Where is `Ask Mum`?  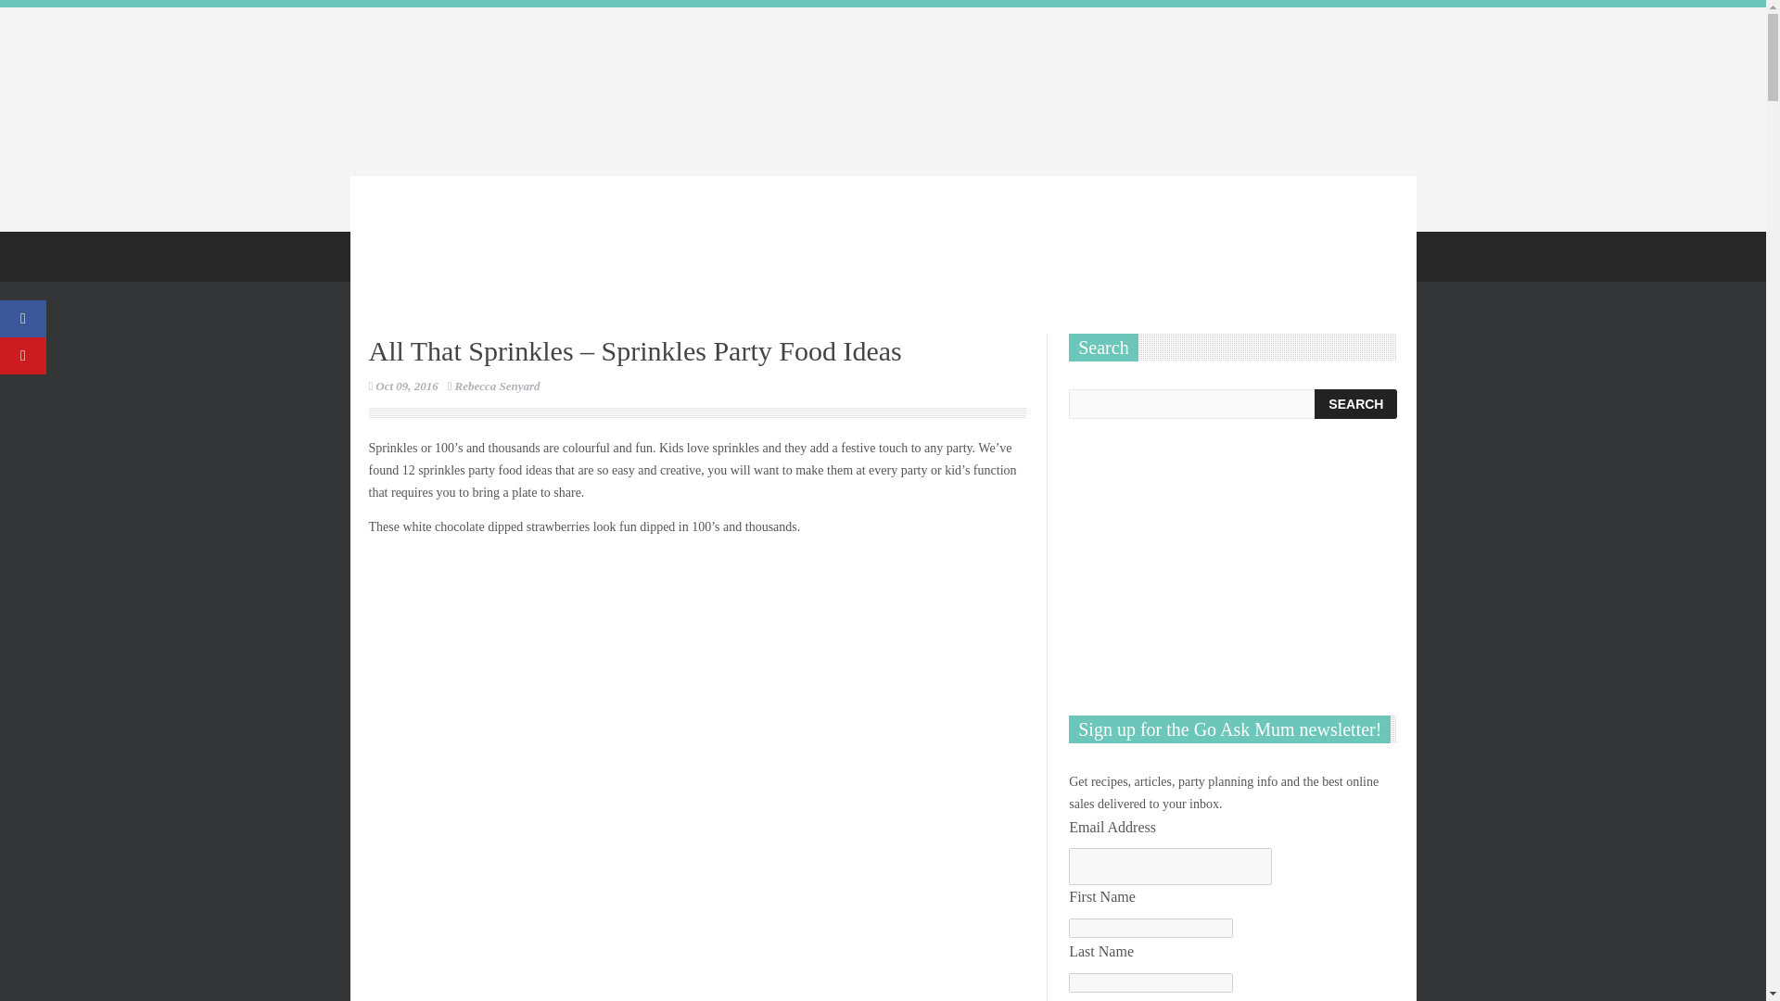 Ask Mum is located at coordinates (953, 254).